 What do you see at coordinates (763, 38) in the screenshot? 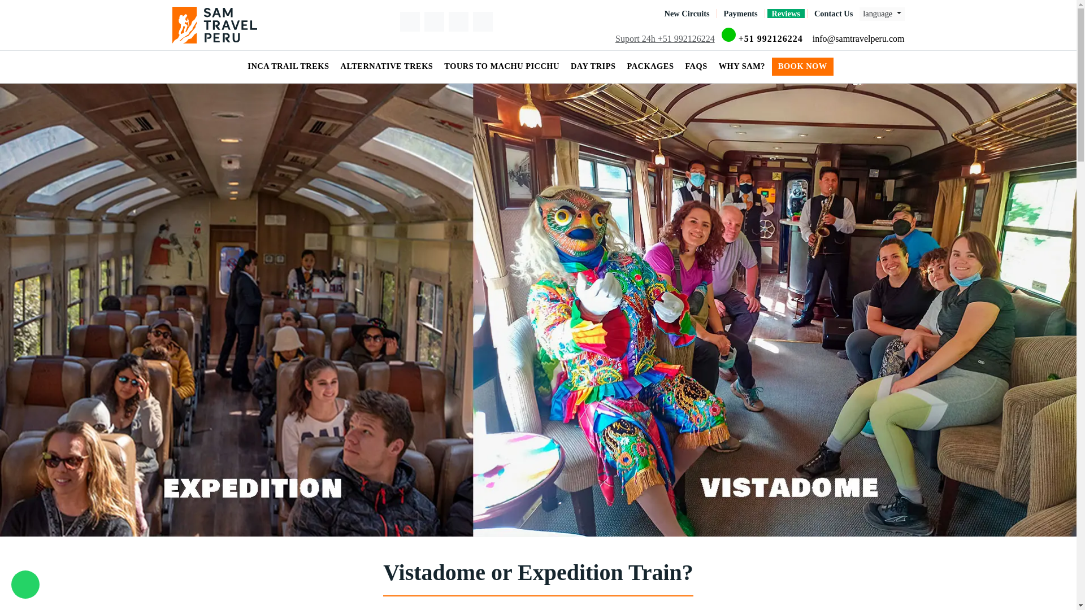
I see `Whatsapp` at bounding box center [763, 38].